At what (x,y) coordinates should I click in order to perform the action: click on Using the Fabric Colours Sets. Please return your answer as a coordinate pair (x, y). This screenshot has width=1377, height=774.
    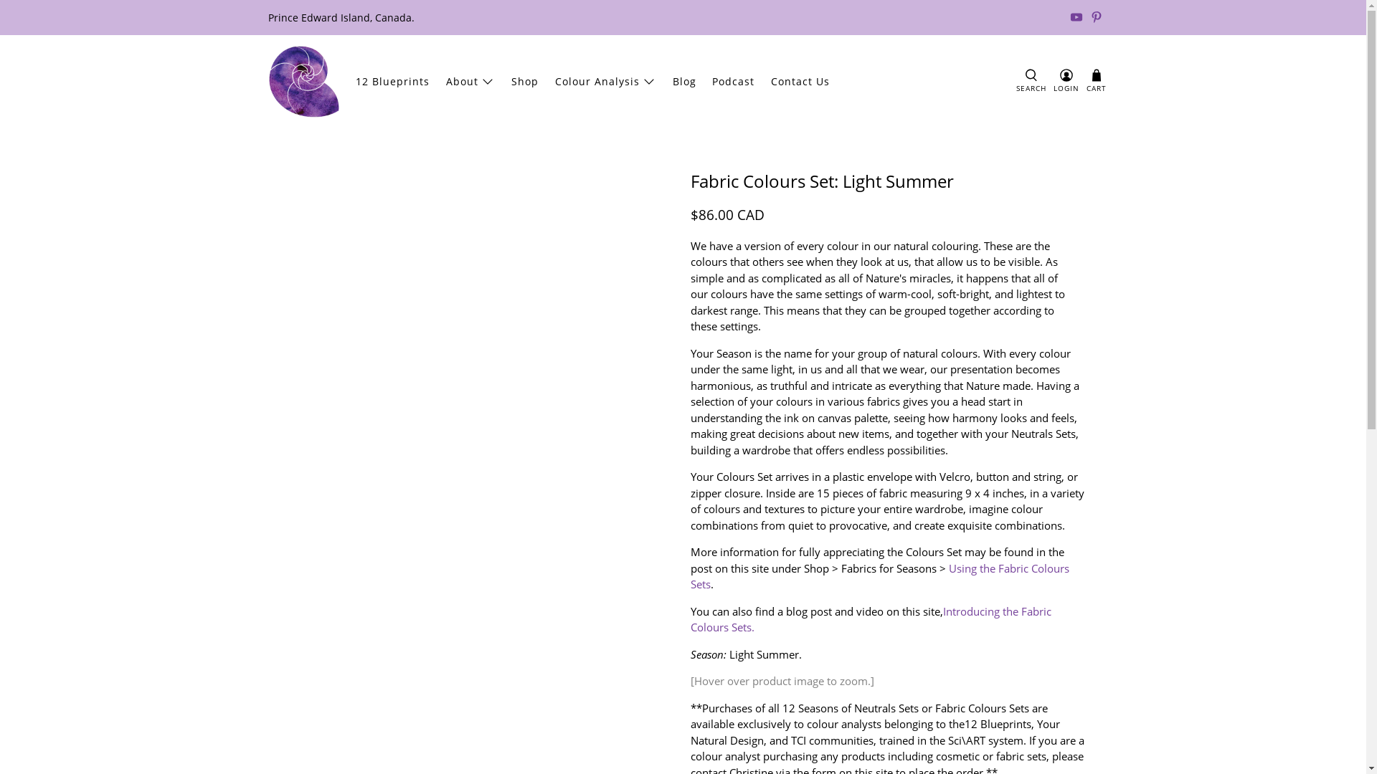
    Looking at the image, I should click on (879, 576).